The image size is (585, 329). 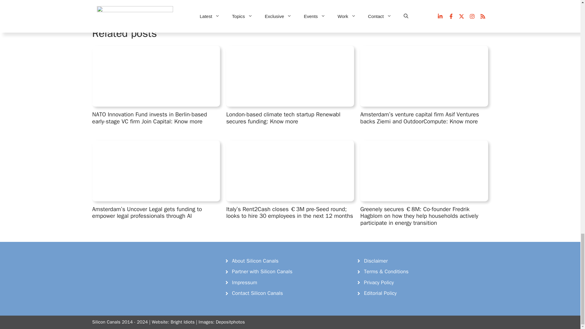 What do you see at coordinates (138, 269) in the screenshot?
I see `Silicon Canals logo white SC` at bounding box center [138, 269].